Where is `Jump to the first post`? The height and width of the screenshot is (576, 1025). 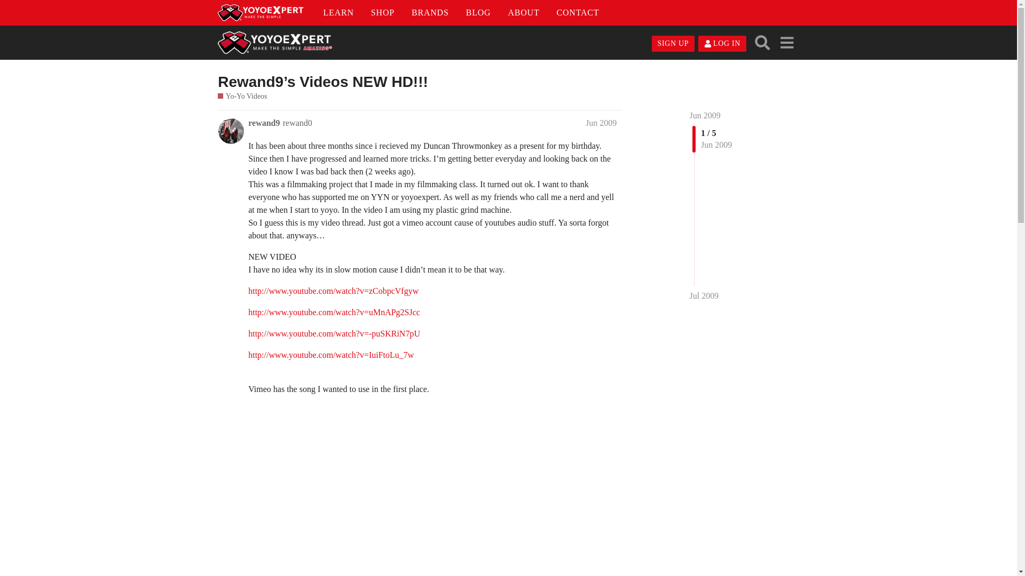
Jump to the first post is located at coordinates (705, 115).